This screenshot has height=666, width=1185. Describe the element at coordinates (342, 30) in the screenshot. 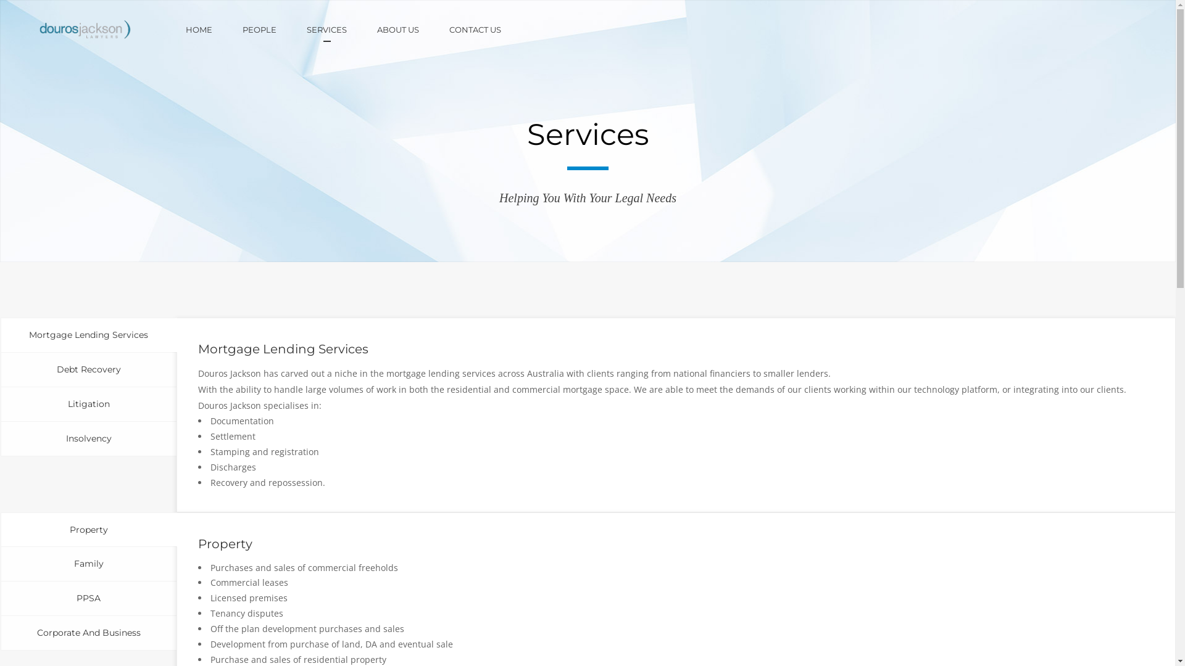

I see `SERVICES` at that location.